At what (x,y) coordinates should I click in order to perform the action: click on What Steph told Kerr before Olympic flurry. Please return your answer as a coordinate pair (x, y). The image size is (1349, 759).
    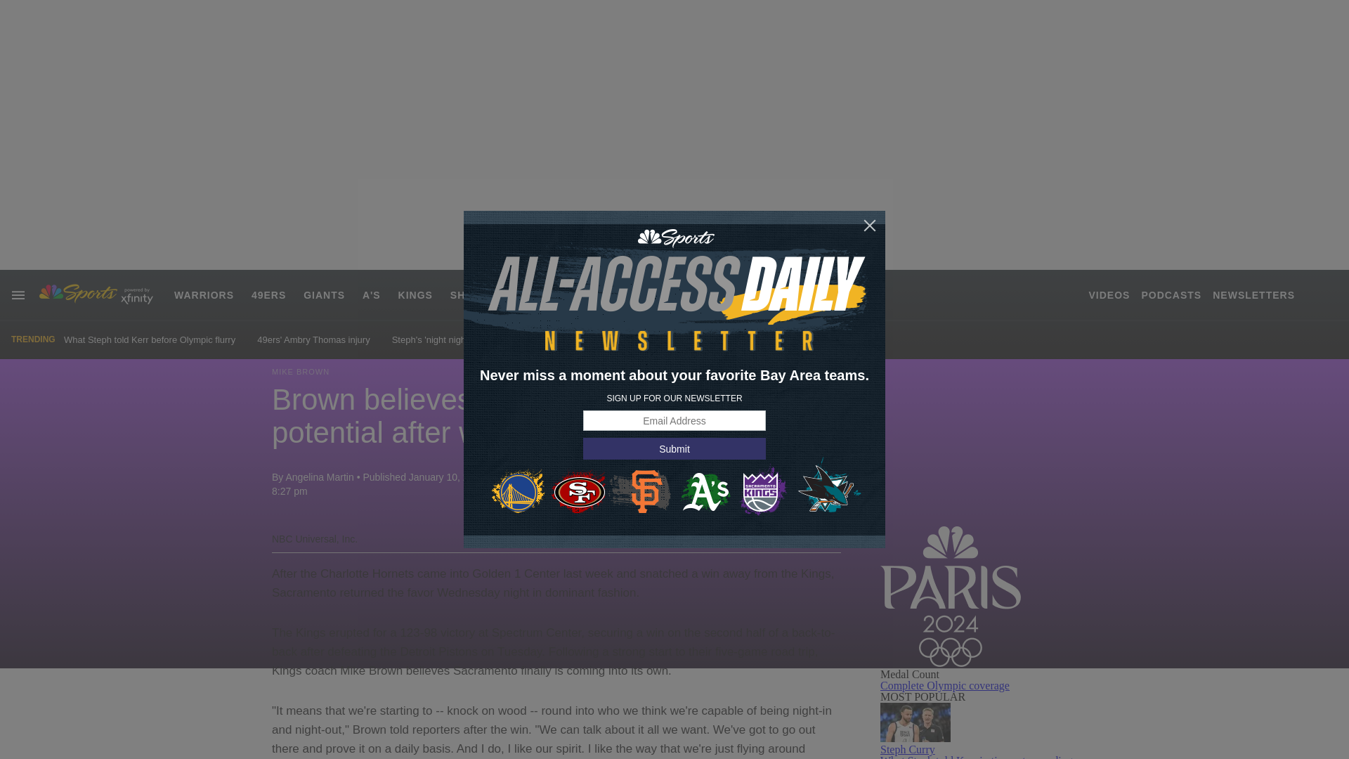
    Looking at the image, I should click on (149, 340).